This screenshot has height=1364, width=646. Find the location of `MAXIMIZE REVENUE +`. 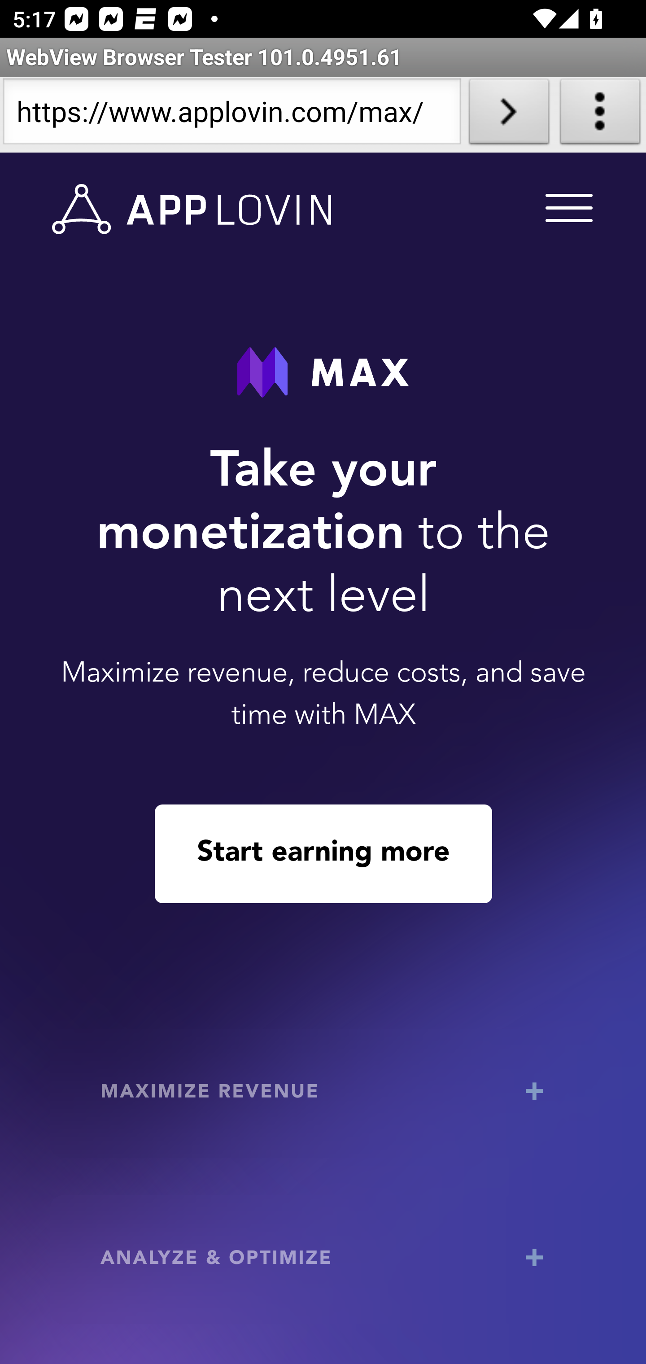

MAXIMIZE REVENUE + is located at coordinates (324, 1093).